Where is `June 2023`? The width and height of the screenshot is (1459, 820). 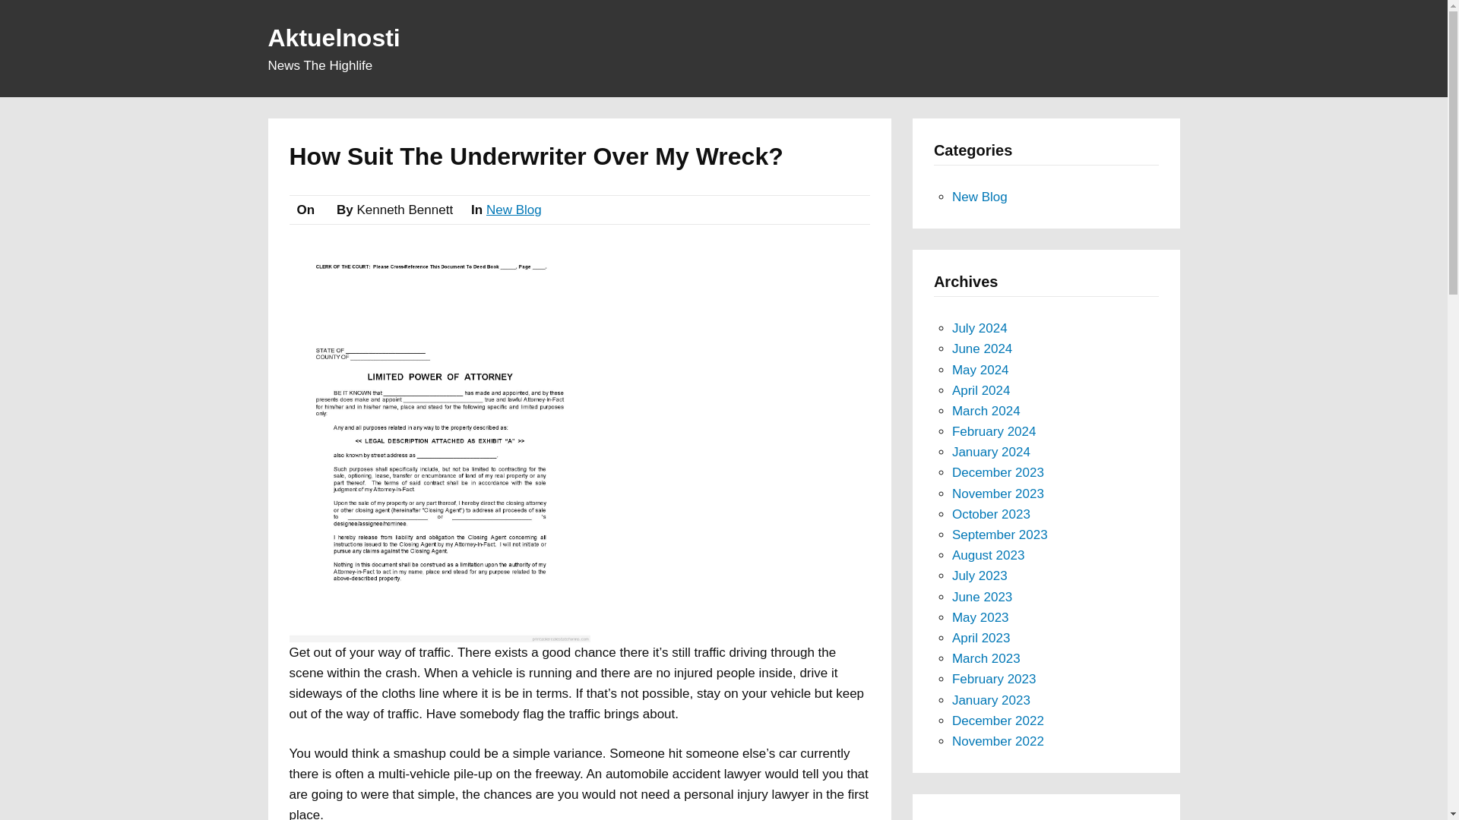 June 2023 is located at coordinates (982, 597).